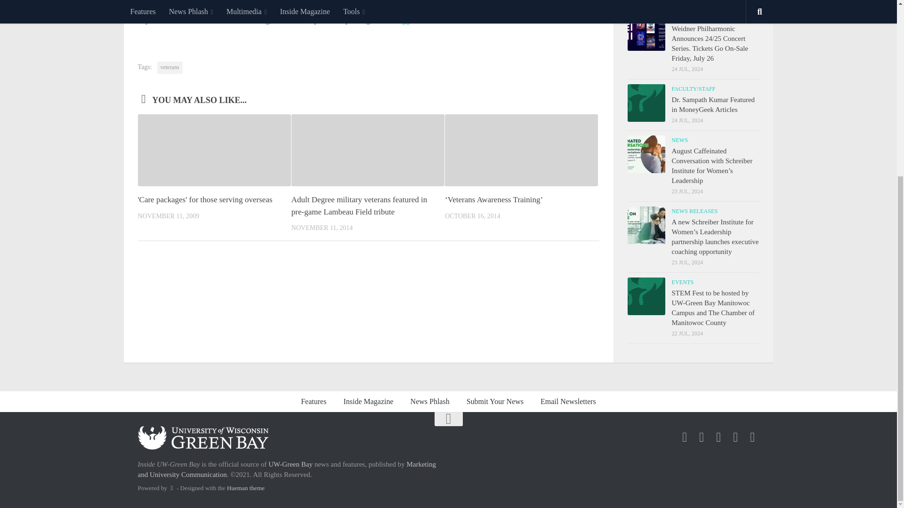  I want to click on suggestion list, so click(418, 20).